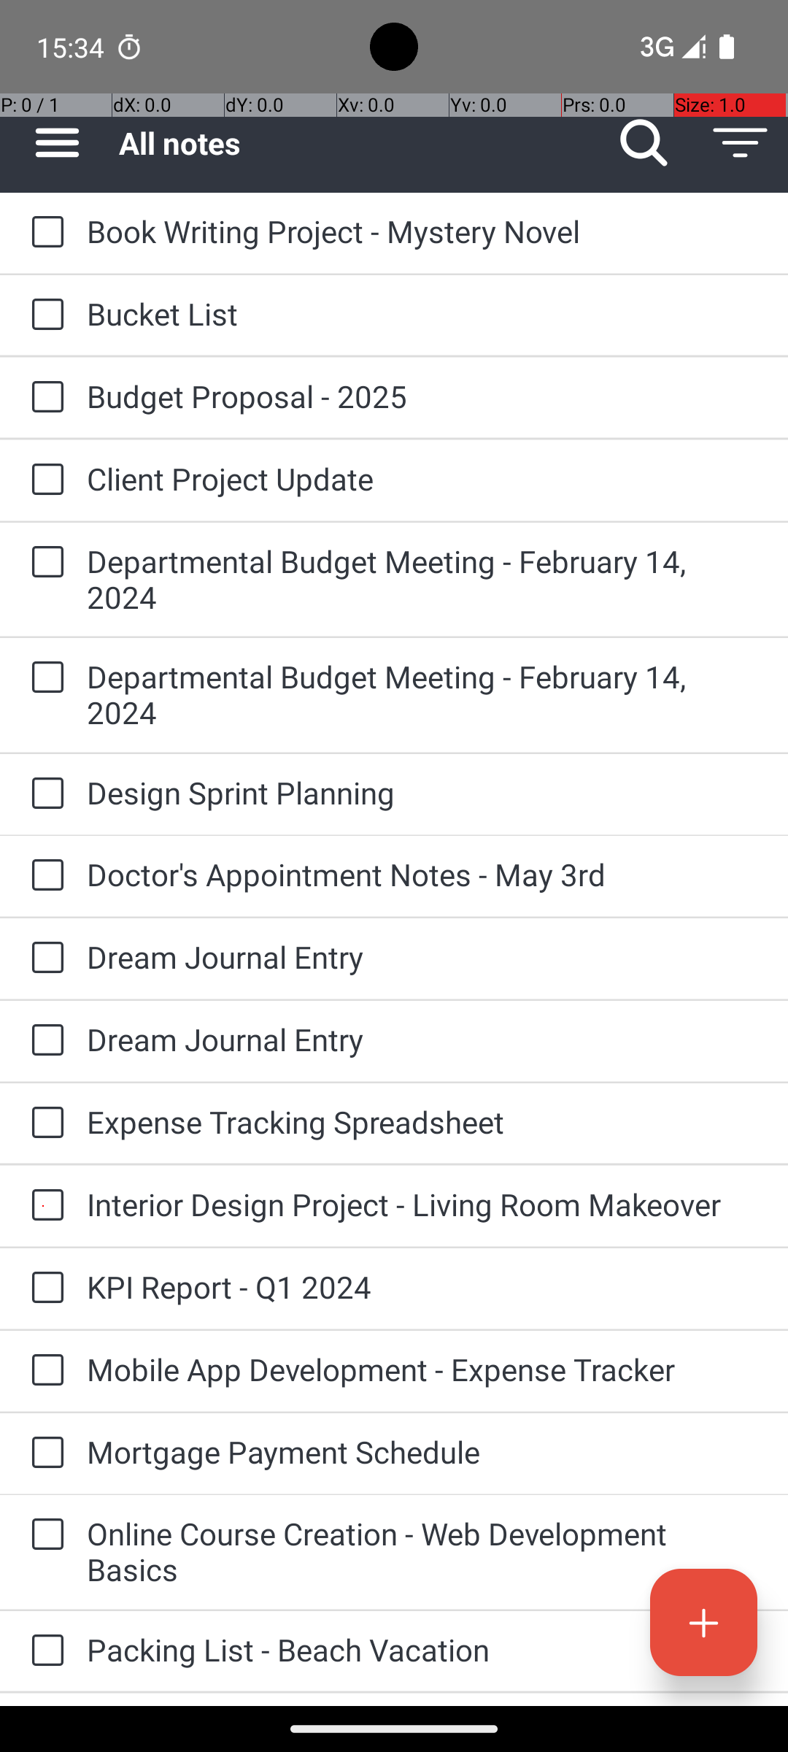 Image resolution: width=788 pixels, height=1752 pixels. Describe the element at coordinates (44, 398) in the screenshot. I see `to-do: Budget Proposal - 2025` at that location.